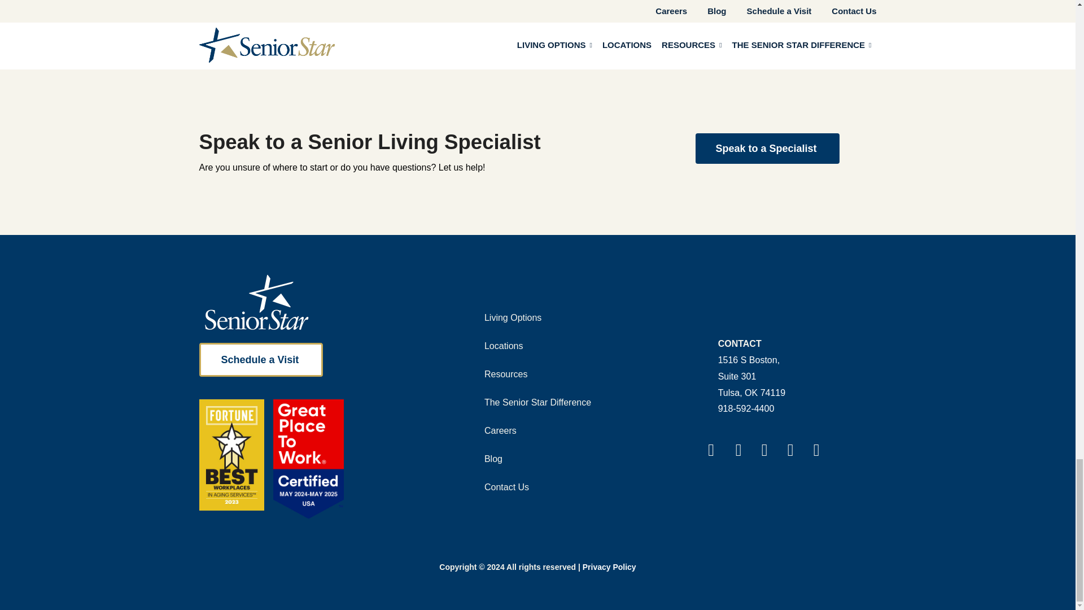  Describe the element at coordinates (261, 359) in the screenshot. I see `The Senior Star Difference` at that location.